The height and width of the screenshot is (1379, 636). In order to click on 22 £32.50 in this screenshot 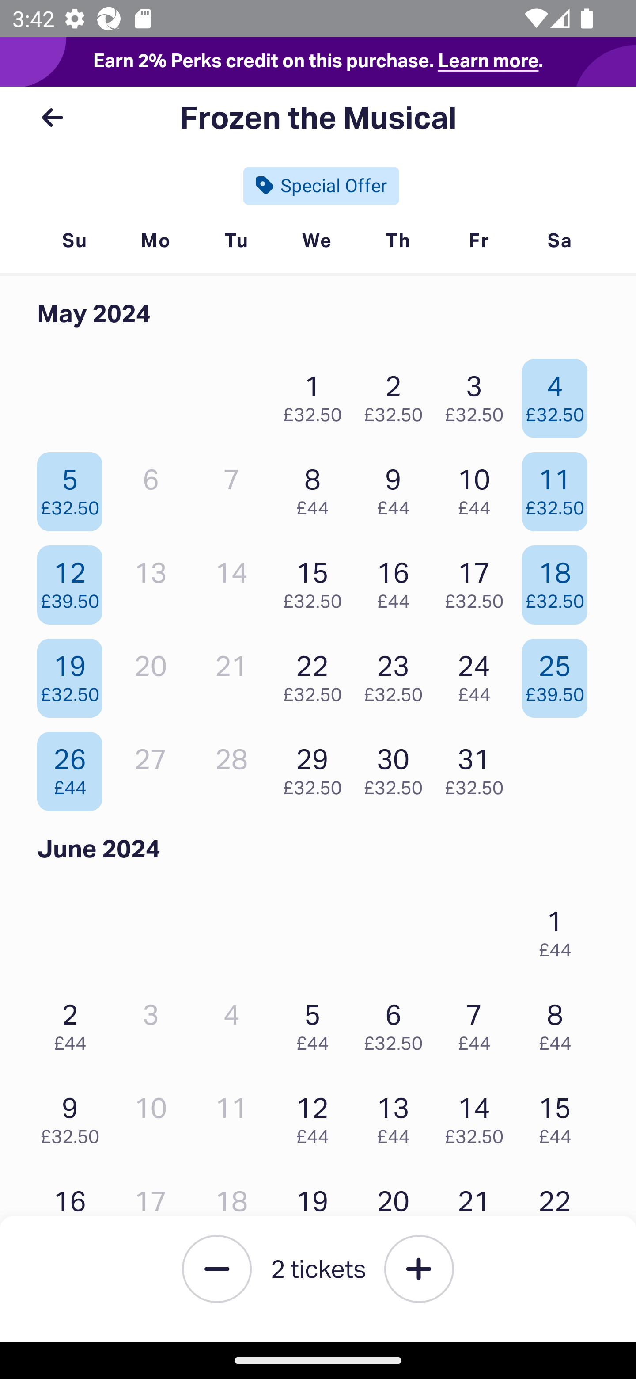, I will do `click(559, 1210)`.